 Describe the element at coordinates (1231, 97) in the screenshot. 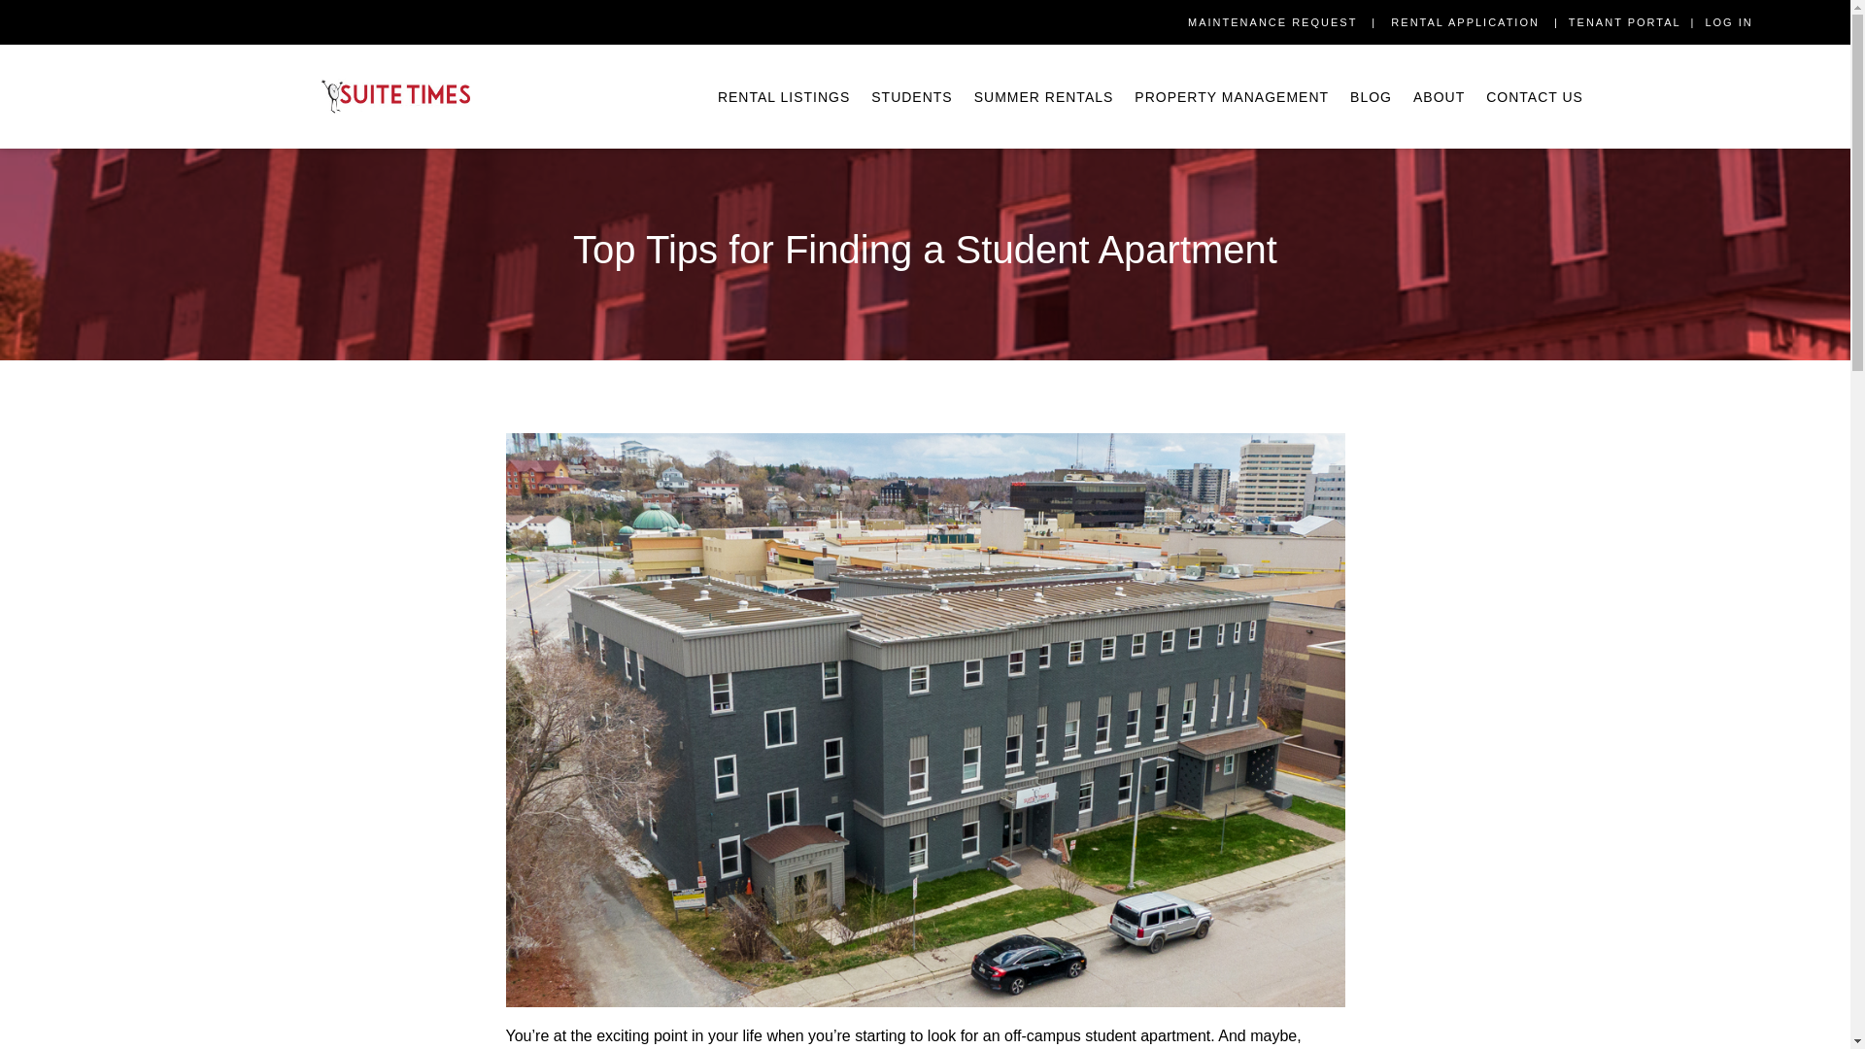

I see `PROPERTY MANAGEMENT` at that location.